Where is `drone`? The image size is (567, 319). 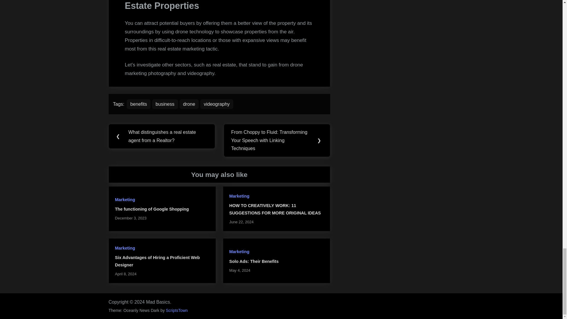 drone is located at coordinates (189, 104).